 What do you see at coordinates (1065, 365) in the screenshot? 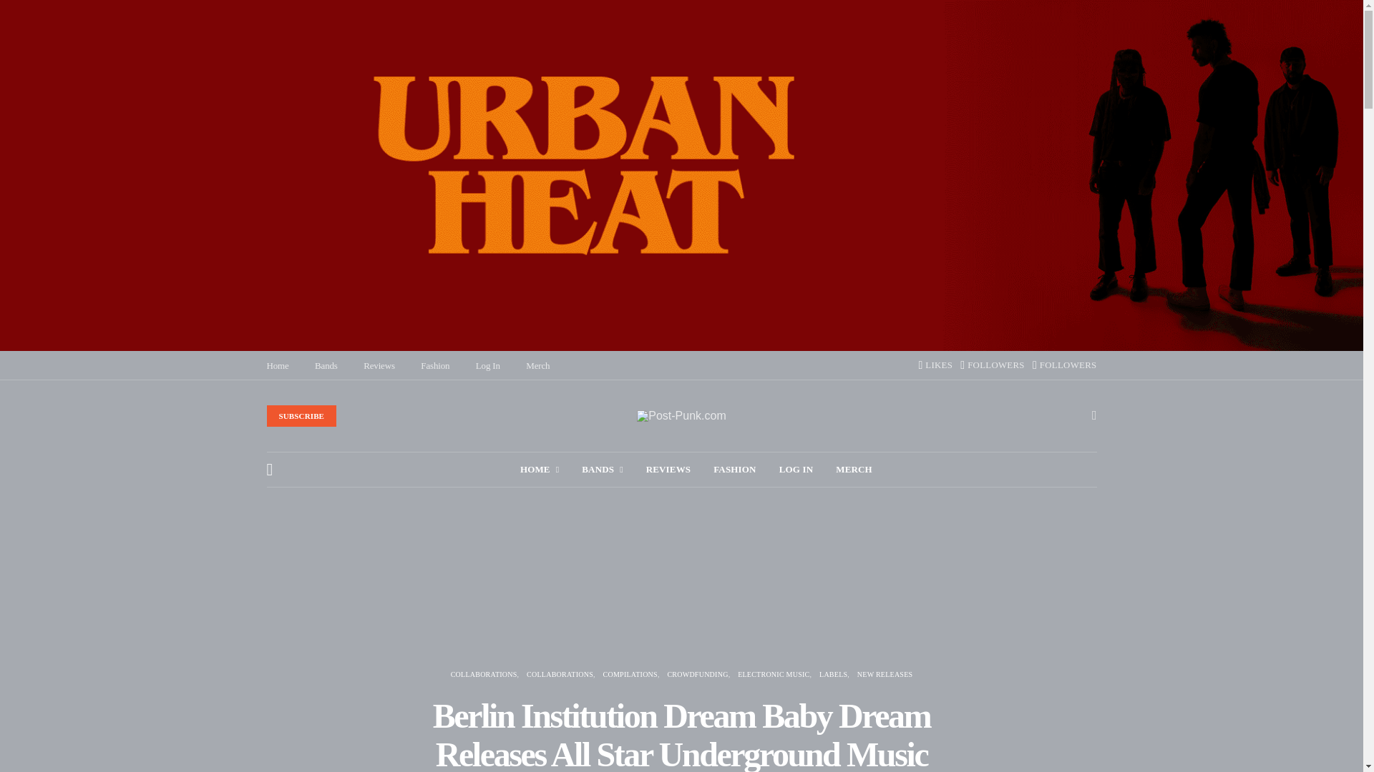
I see `FOLLOWERS` at bounding box center [1065, 365].